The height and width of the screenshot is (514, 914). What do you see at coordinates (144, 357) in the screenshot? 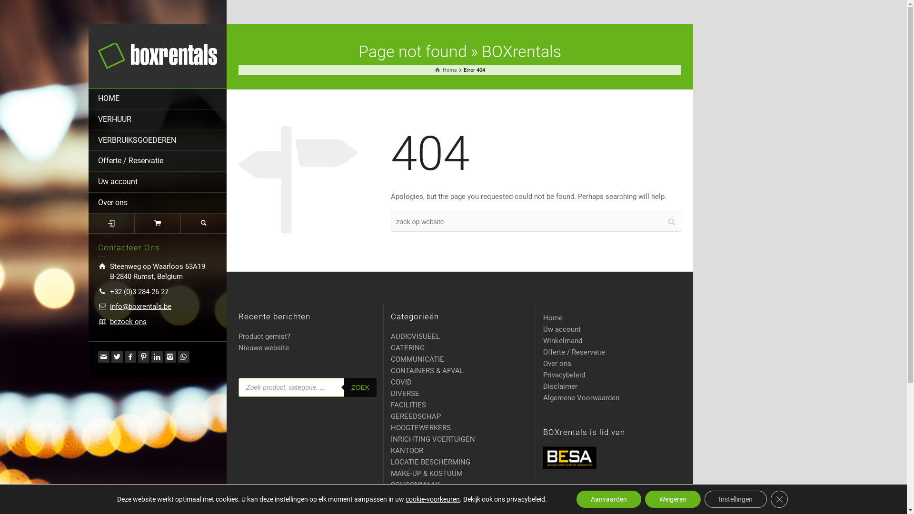
I see `Pinterest` at bounding box center [144, 357].